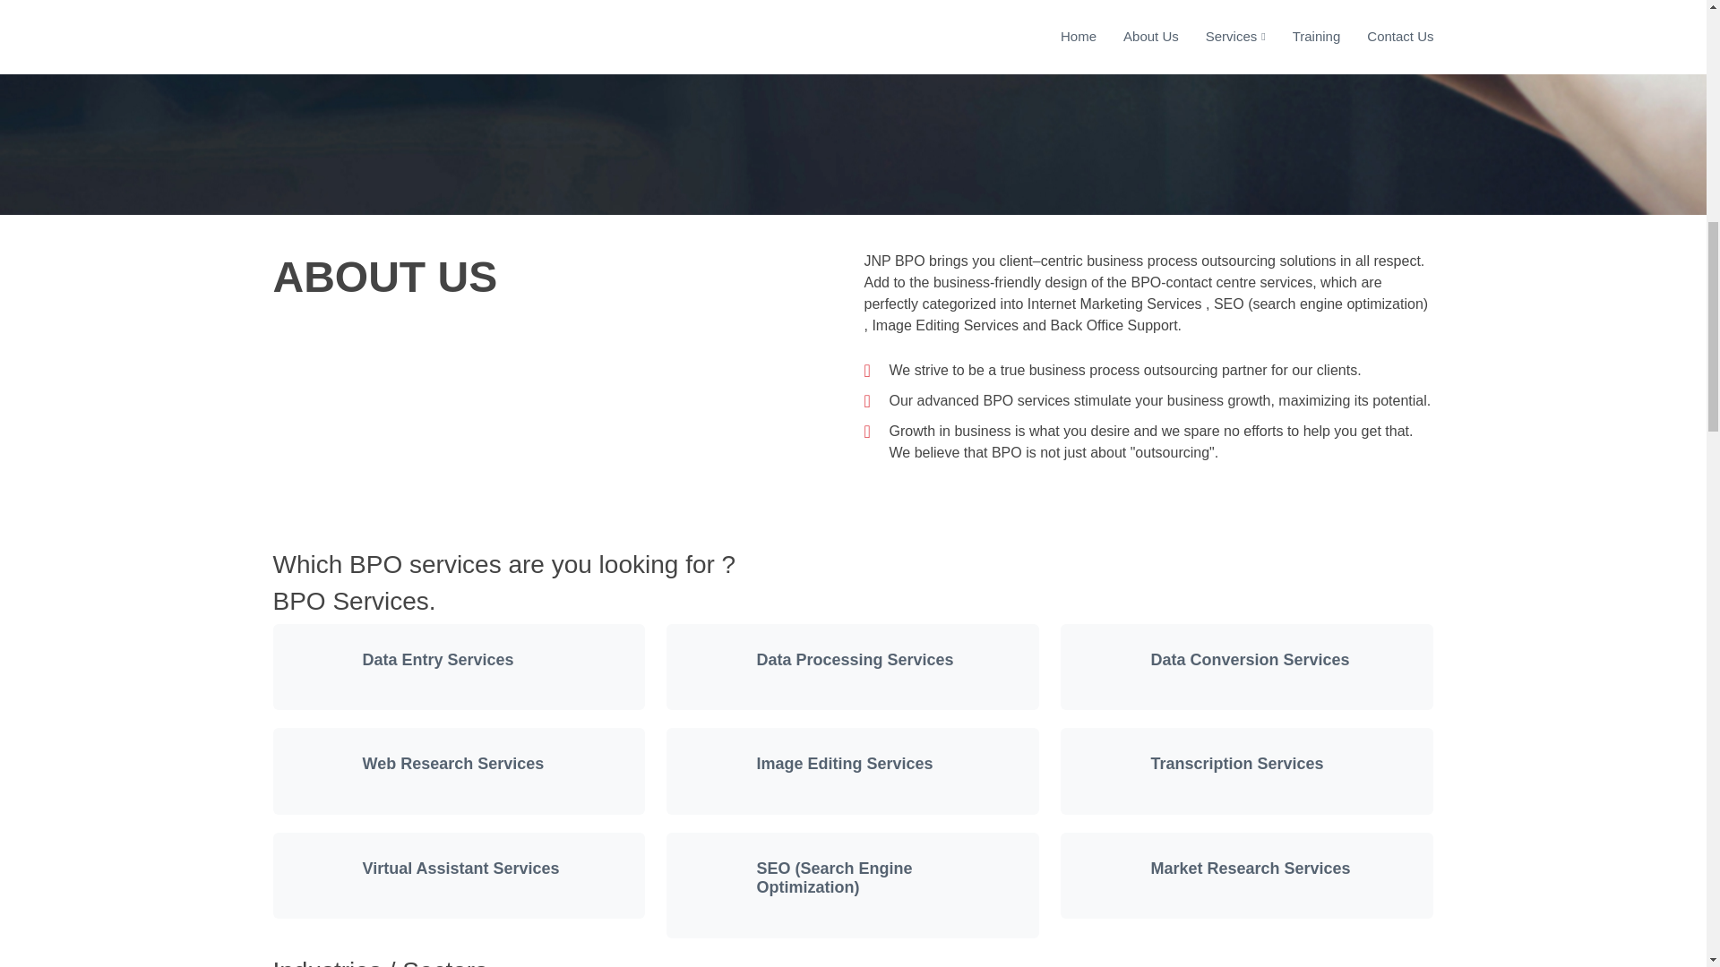 This screenshot has height=967, width=1720. Describe the element at coordinates (451, 763) in the screenshot. I see `Web Research Services` at that location.